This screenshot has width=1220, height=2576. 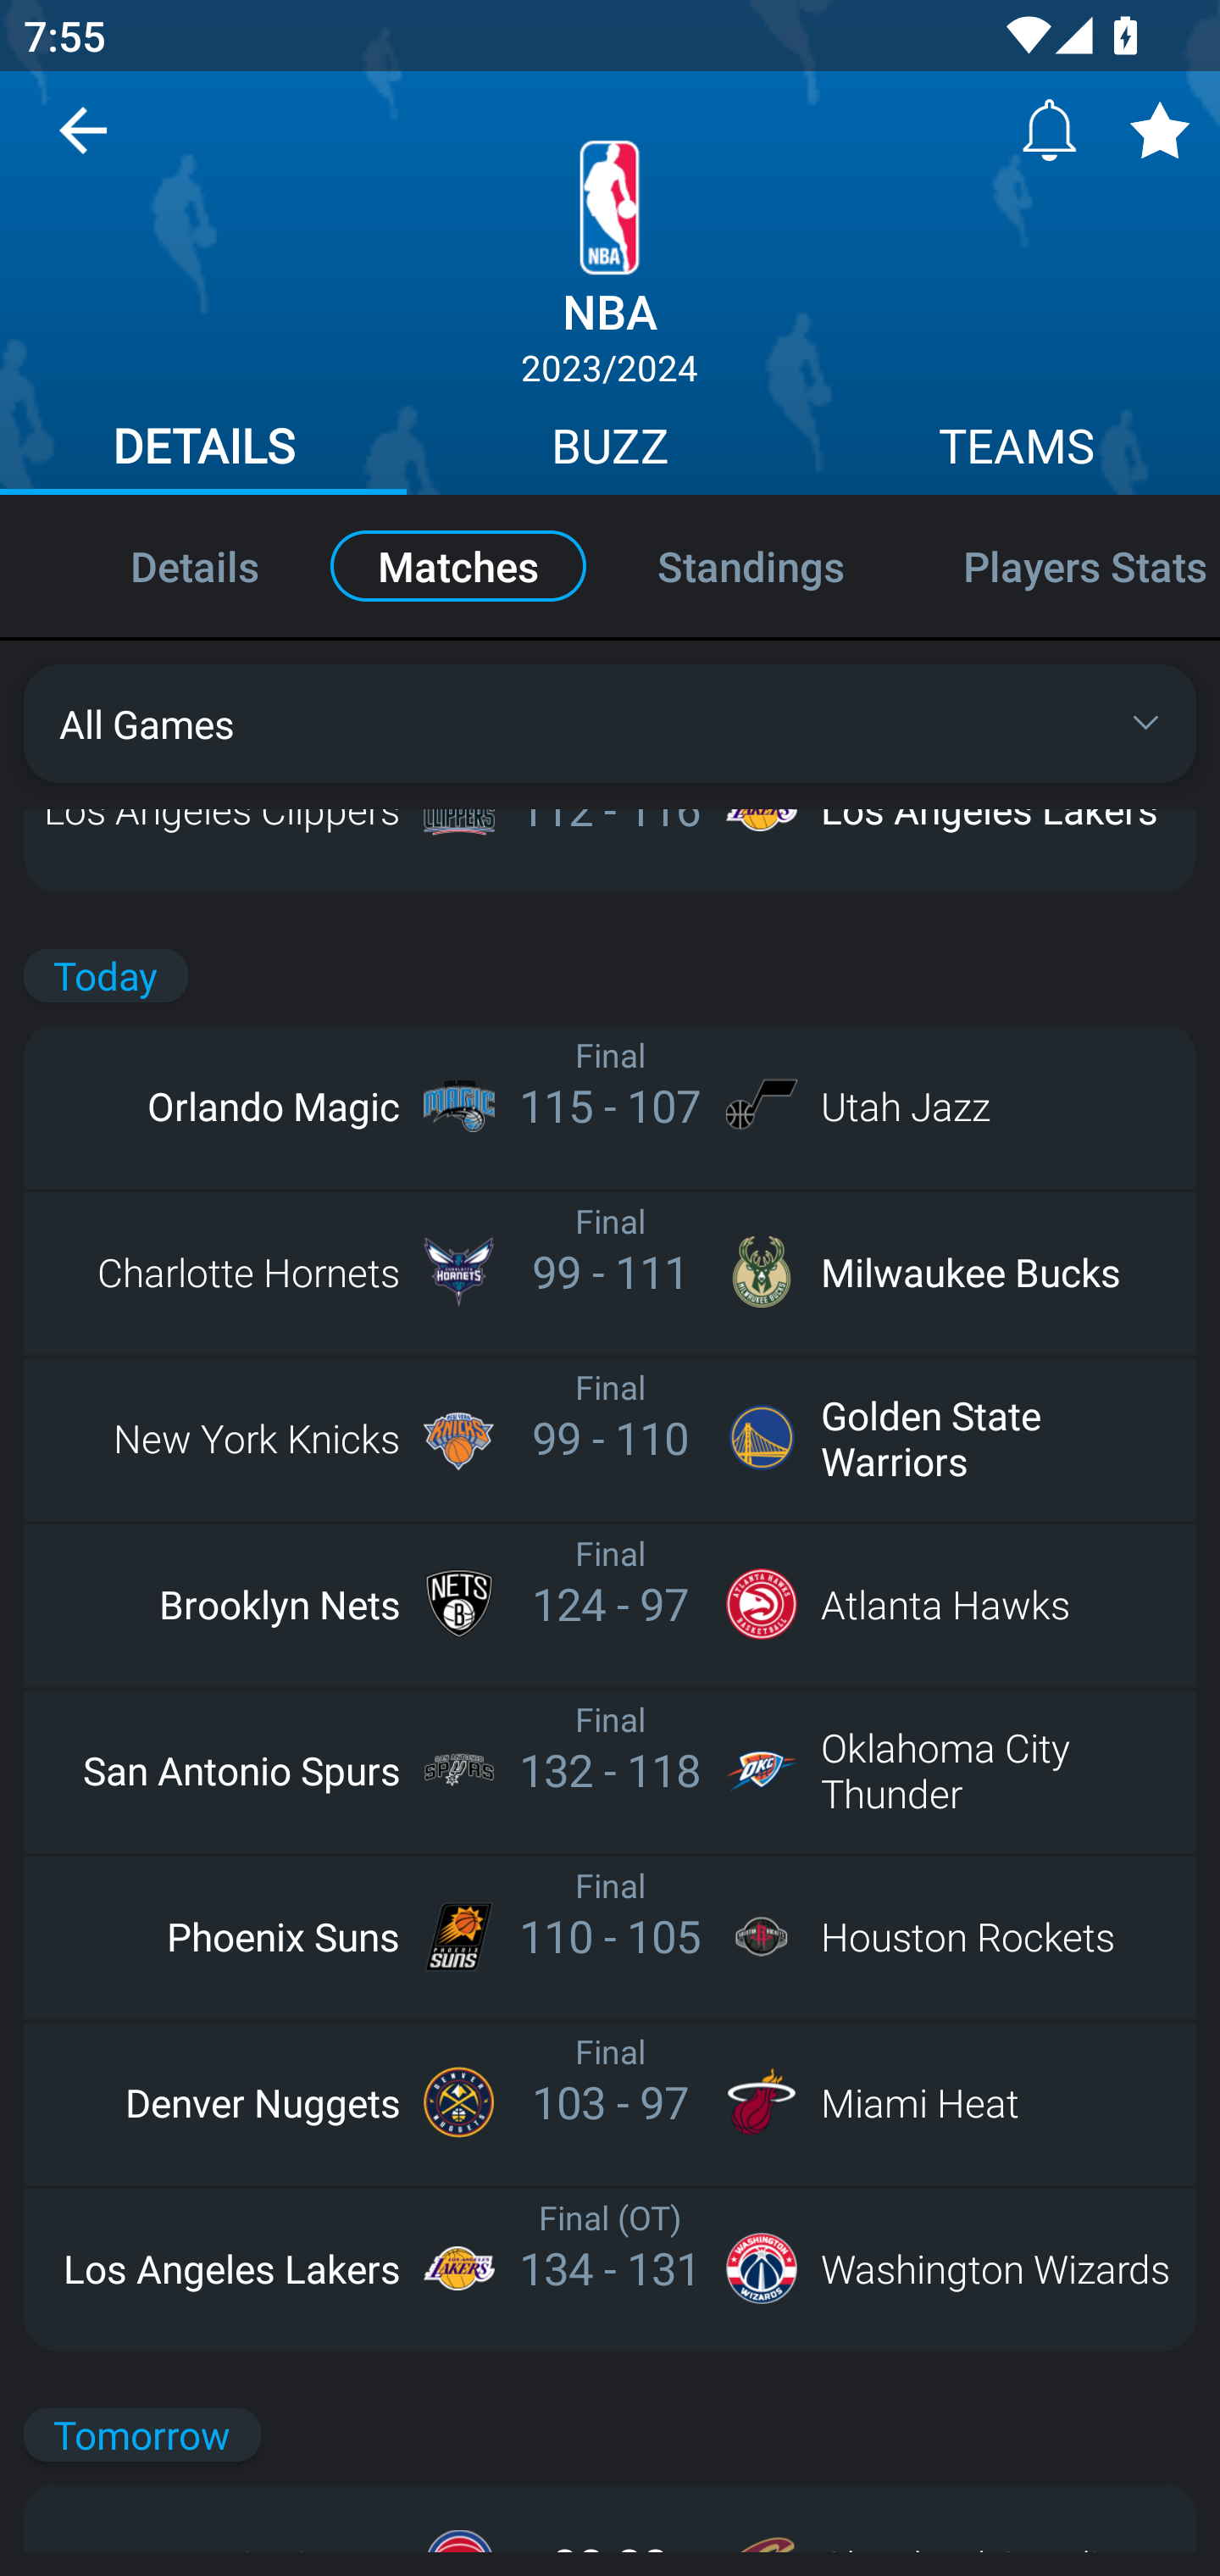 I want to click on Phoenix Suns Final 110 - 105 Houston Rockets, so click(x=610, y=1935).